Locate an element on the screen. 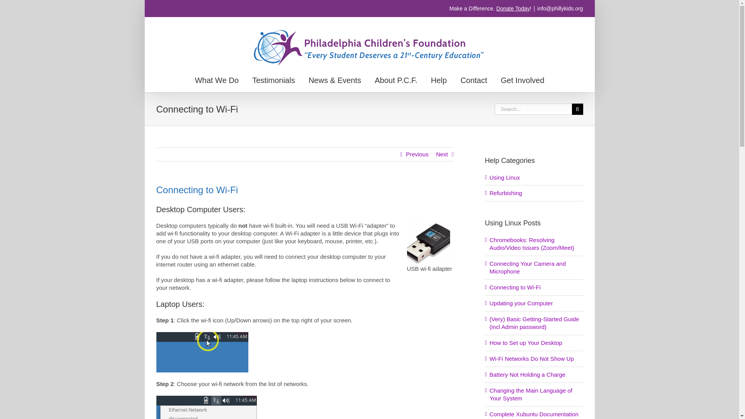 This screenshot has height=419, width=745. Permanent link to Connecting Your Camera and Microphone is located at coordinates (528, 267).